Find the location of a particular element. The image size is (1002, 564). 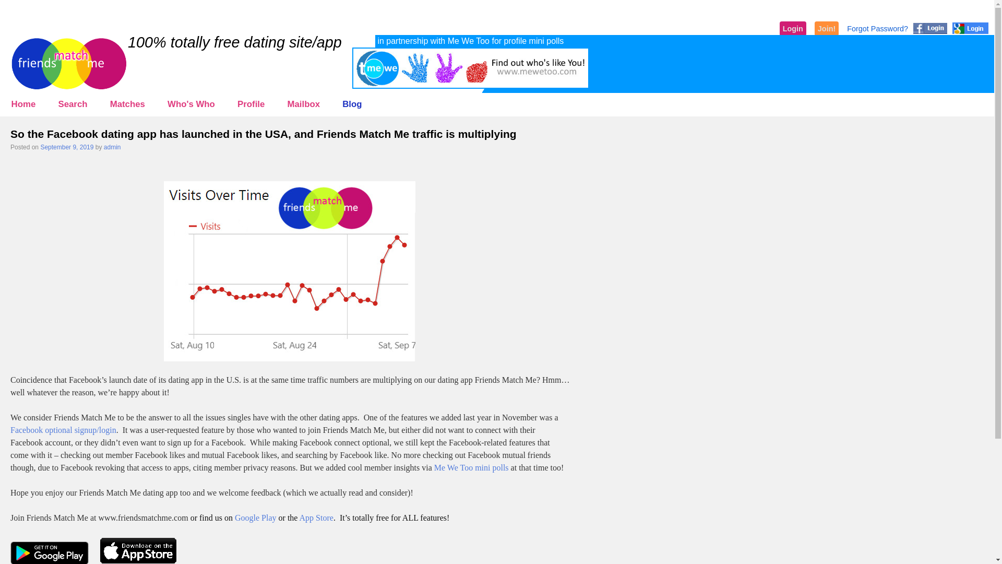

Profile is located at coordinates (250, 104).